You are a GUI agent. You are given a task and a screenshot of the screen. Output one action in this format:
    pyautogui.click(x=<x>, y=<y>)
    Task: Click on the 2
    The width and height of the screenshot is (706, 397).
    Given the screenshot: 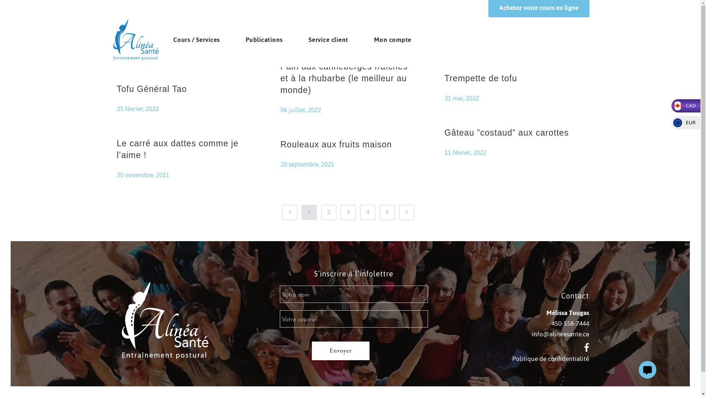 What is the action you would take?
    pyautogui.click(x=329, y=212)
    